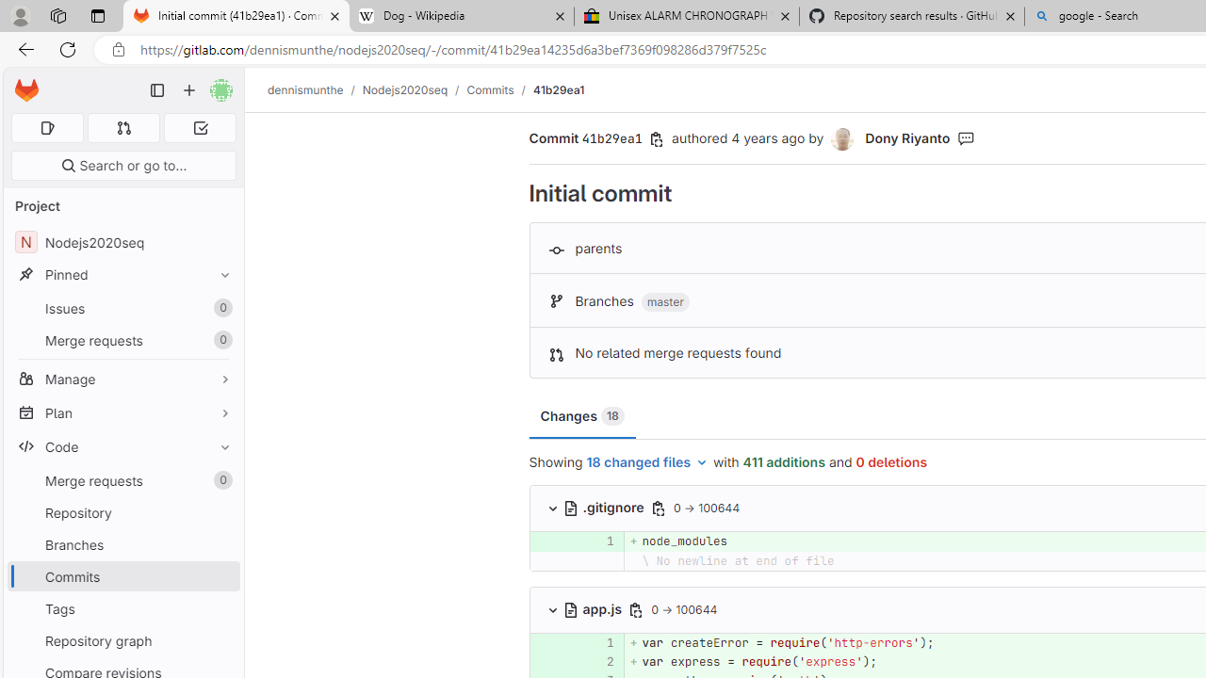 This screenshot has height=678, width=1206. What do you see at coordinates (558, 89) in the screenshot?
I see `41b29ea1` at bounding box center [558, 89].